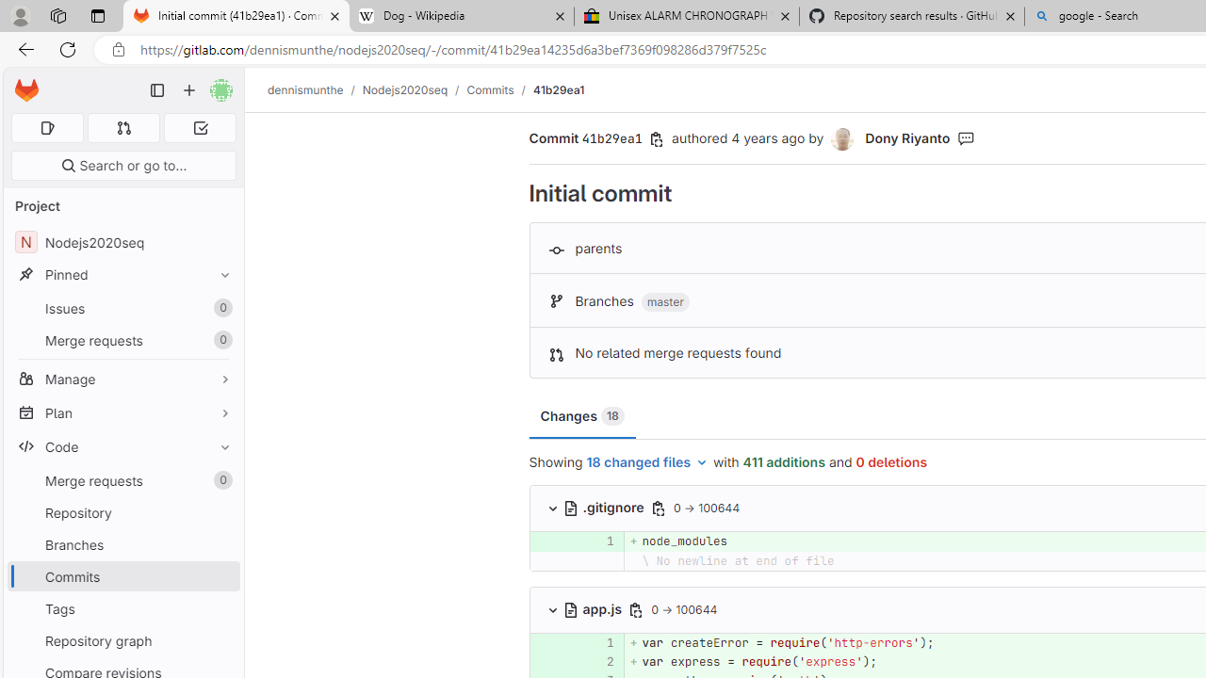 This screenshot has height=678, width=1206. What do you see at coordinates (558, 89) in the screenshot?
I see `41b29ea1` at bounding box center [558, 89].